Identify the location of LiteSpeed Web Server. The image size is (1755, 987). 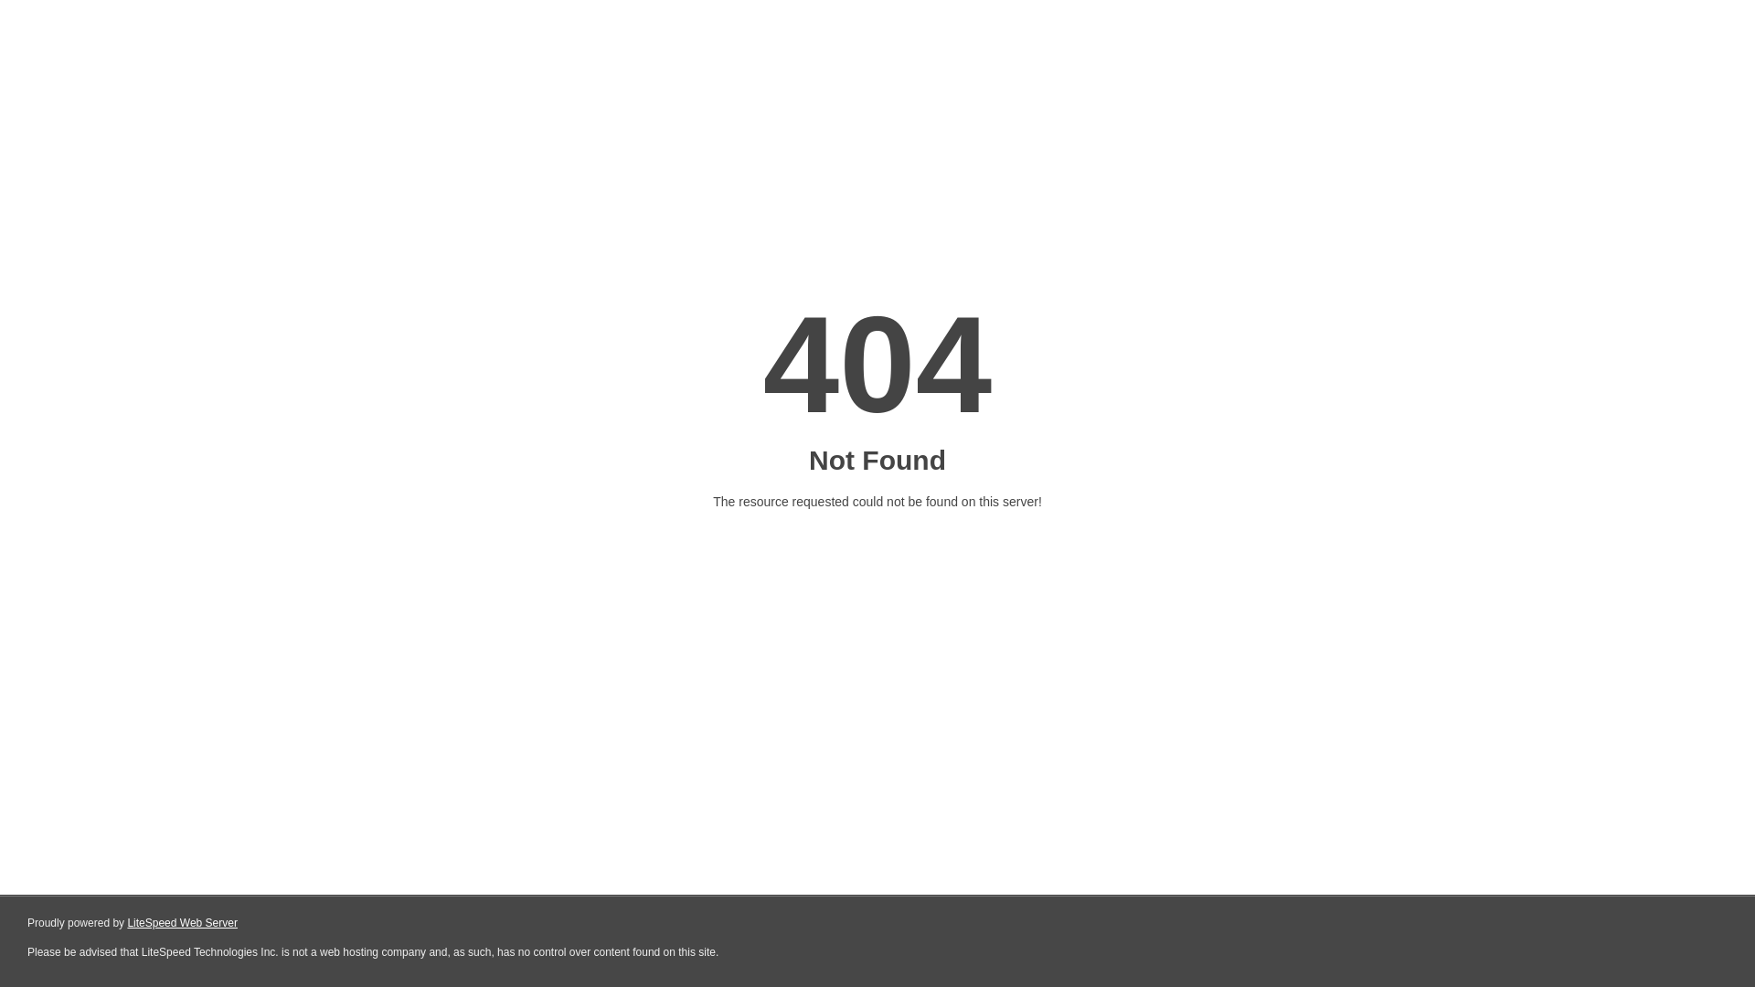
(183, 923).